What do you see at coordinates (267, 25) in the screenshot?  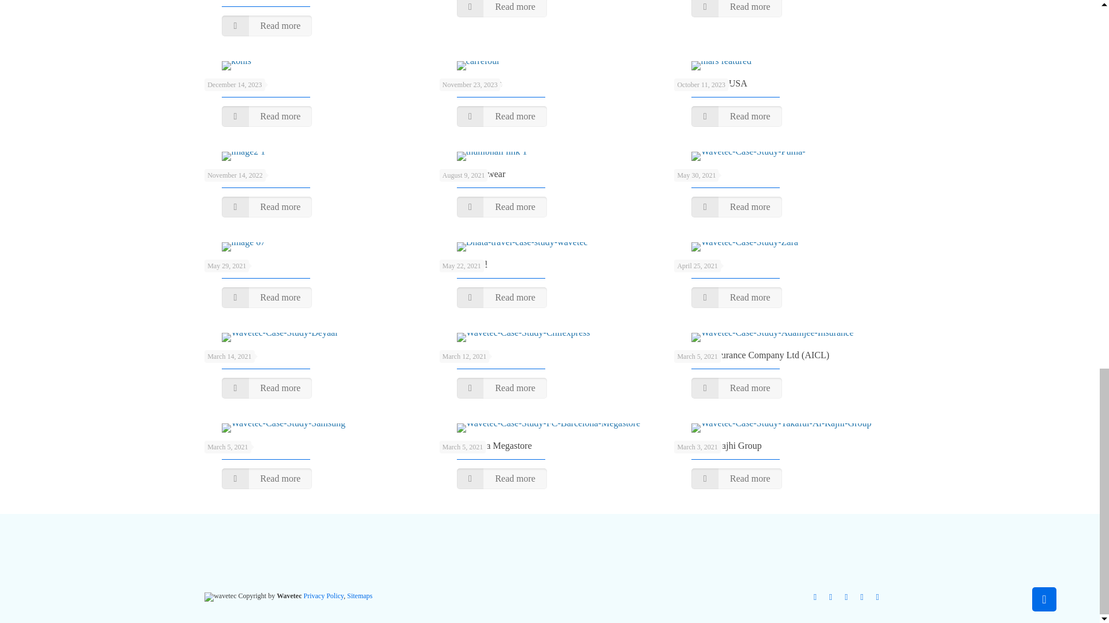 I see `Read more` at bounding box center [267, 25].